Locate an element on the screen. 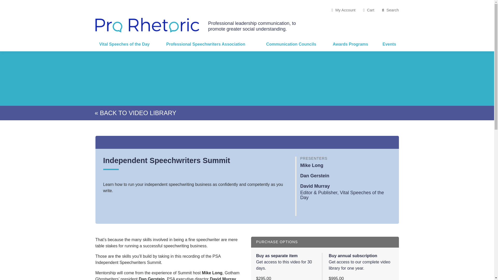 This screenshot has width=498, height=280. Events is located at coordinates (389, 44).